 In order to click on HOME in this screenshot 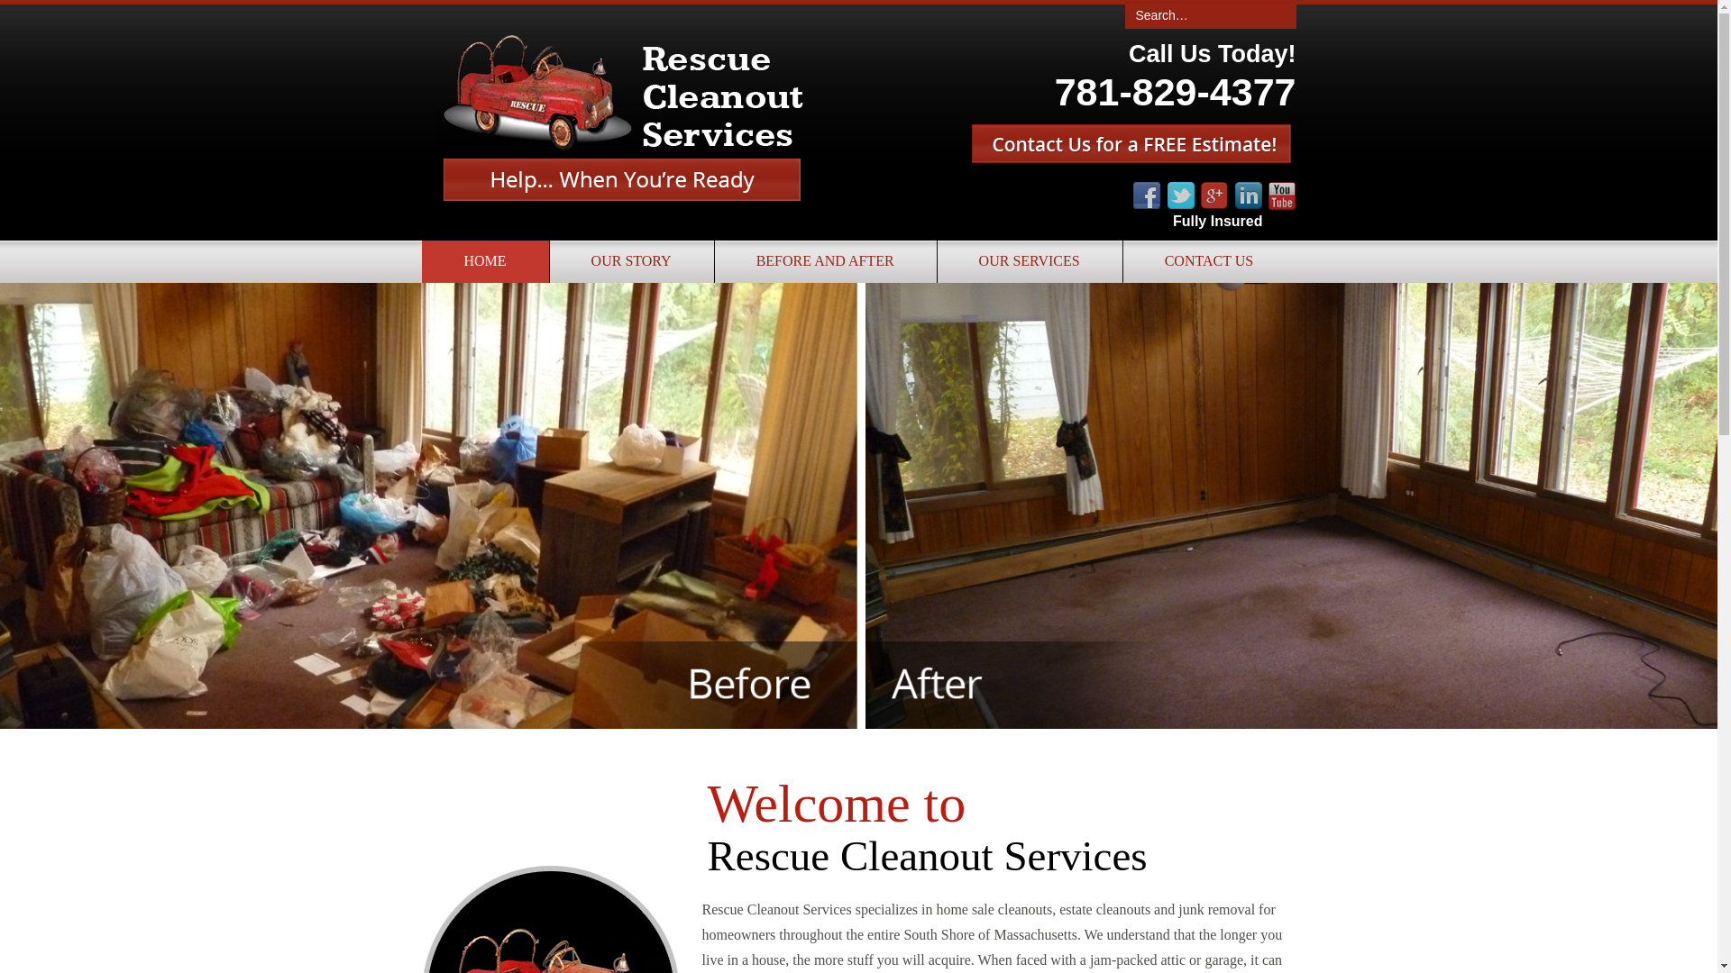, I will do `click(485, 261)`.